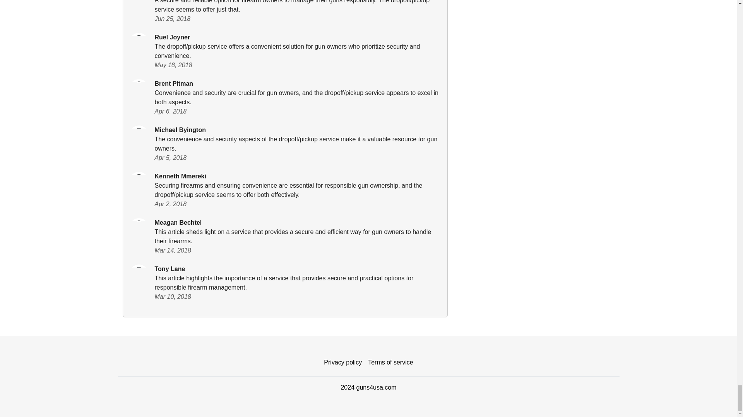 Image resolution: width=743 pixels, height=417 pixels. Describe the element at coordinates (343, 363) in the screenshot. I see `Privacy policy` at that location.